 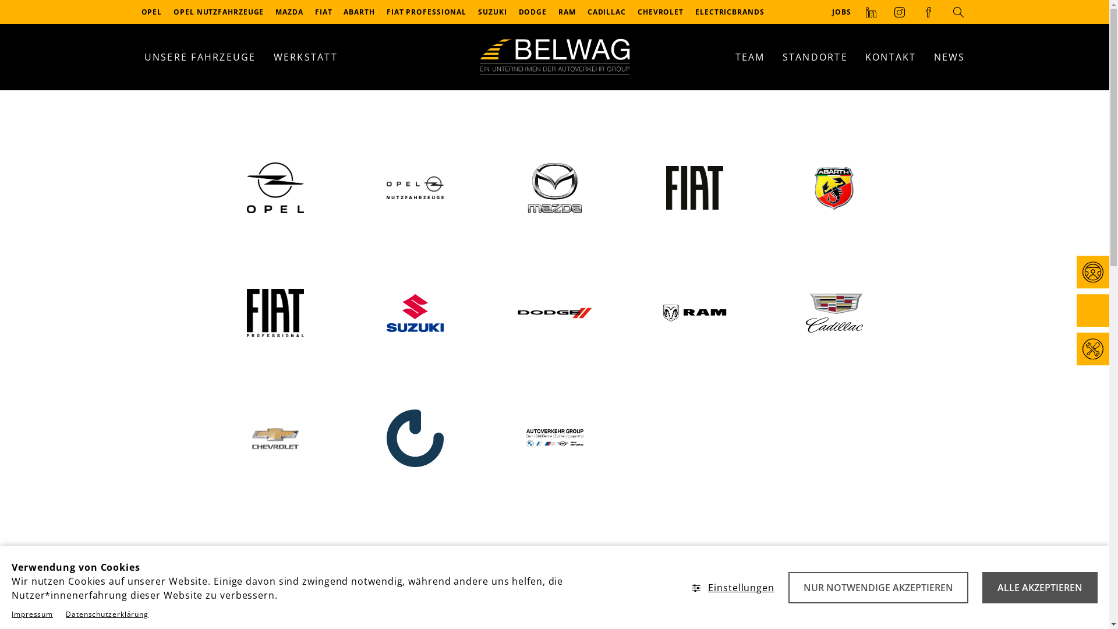 What do you see at coordinates (555, 188) in the screenshot?
I see `Mazda` at bounding box center [555, 188].